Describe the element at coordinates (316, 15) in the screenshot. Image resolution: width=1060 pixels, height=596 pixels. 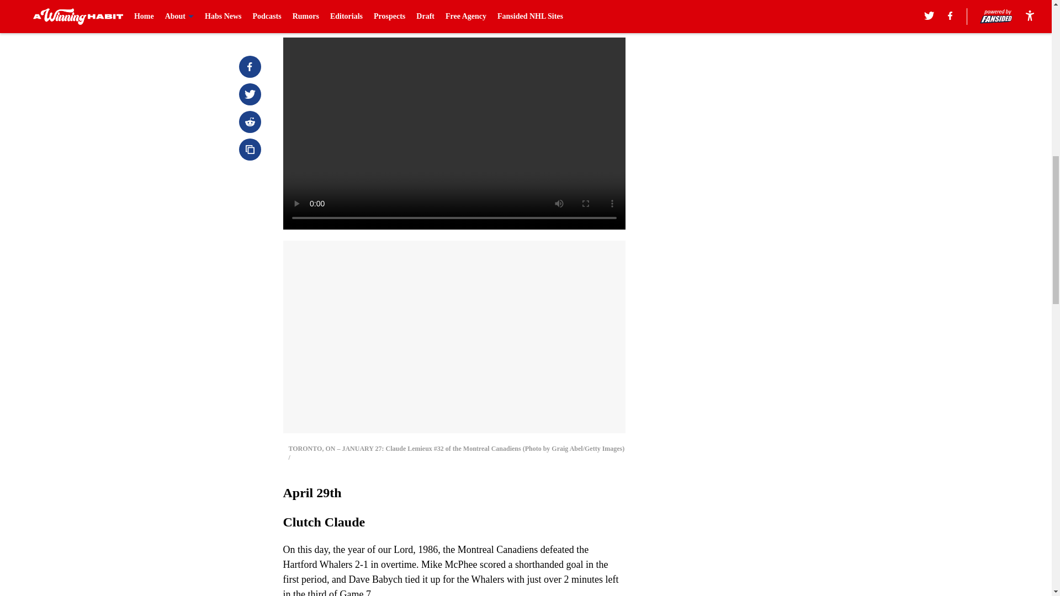
I see `Prev` at that location.